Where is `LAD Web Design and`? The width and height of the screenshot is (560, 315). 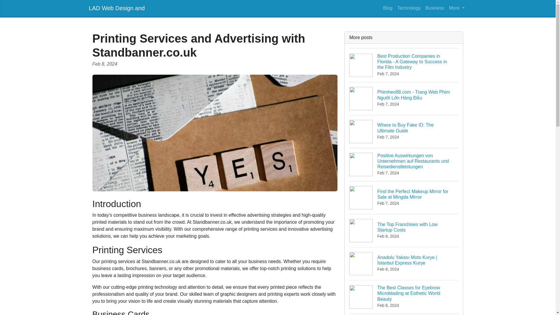 LAD Web Design and is located at coordinates (404, 230).